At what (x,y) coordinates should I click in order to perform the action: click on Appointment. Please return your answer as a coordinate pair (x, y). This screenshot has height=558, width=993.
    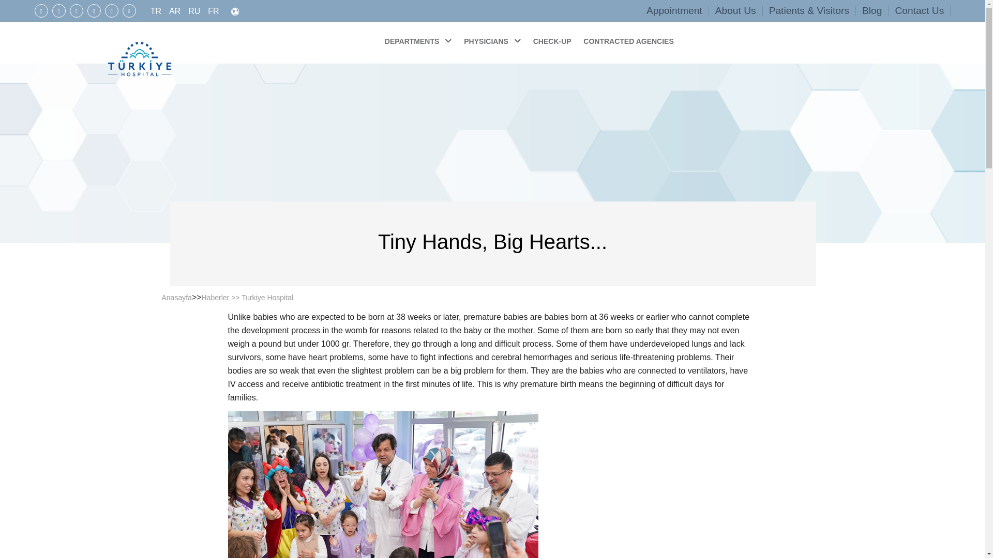
    Looking at the image, I should click on (674, 10).